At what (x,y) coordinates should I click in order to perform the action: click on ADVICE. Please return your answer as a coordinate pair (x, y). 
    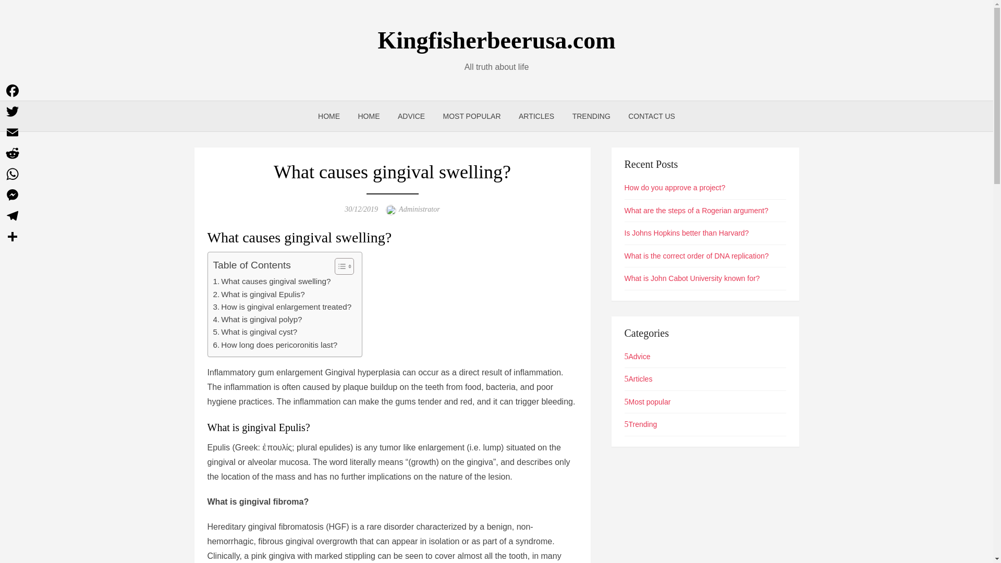
    Looking at the image, I should click on (411, 116).